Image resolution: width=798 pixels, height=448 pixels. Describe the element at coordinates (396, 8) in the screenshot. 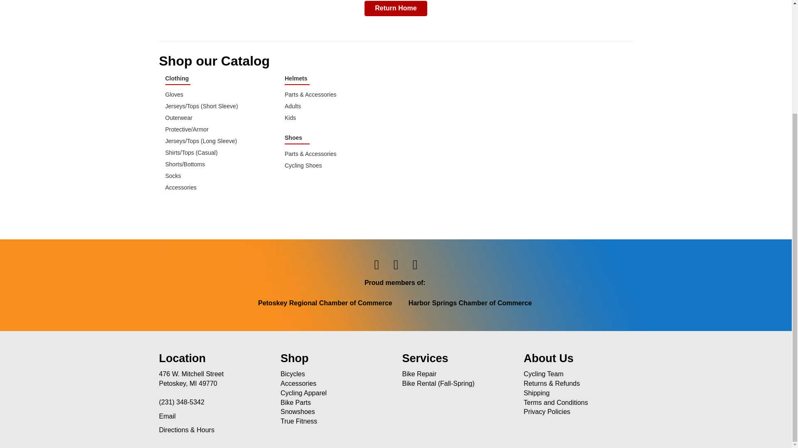

I see `Return Home` at that location.